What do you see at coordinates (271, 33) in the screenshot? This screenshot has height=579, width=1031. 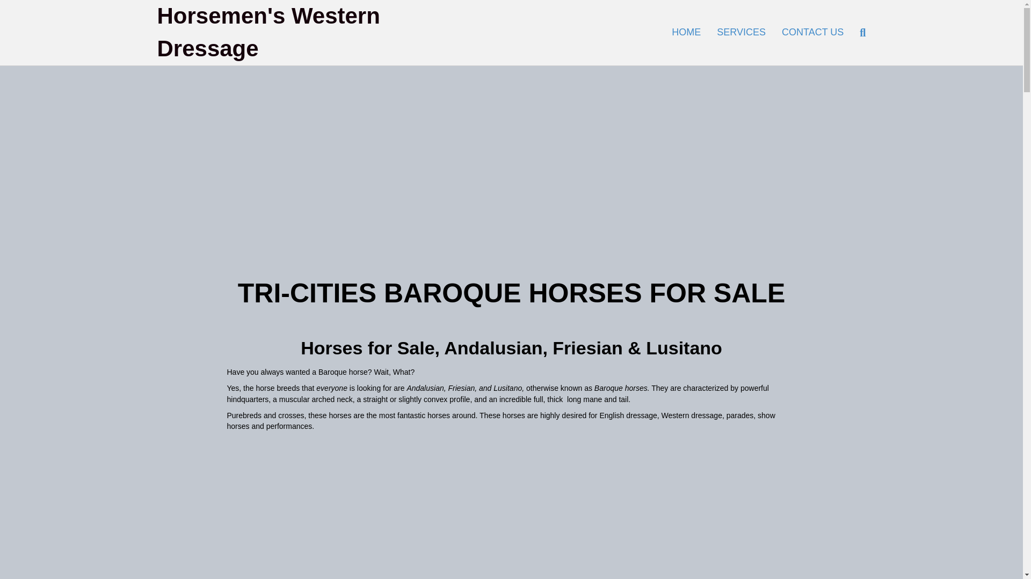 I see `Horsemen's Western Dressage` at bounding box center [271, 33].